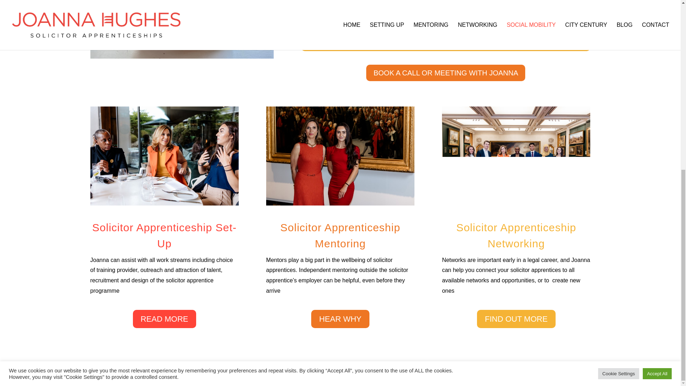  I want to click on Solicitor Apprenticeship Mentoring, so click(340, 156).